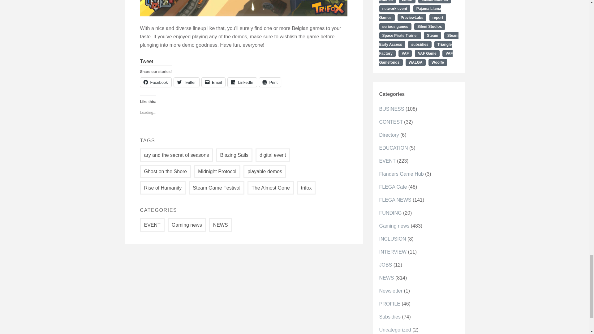  Describe the element at coordinates (270, 82) in the screenshot. I see `Print` at that location.